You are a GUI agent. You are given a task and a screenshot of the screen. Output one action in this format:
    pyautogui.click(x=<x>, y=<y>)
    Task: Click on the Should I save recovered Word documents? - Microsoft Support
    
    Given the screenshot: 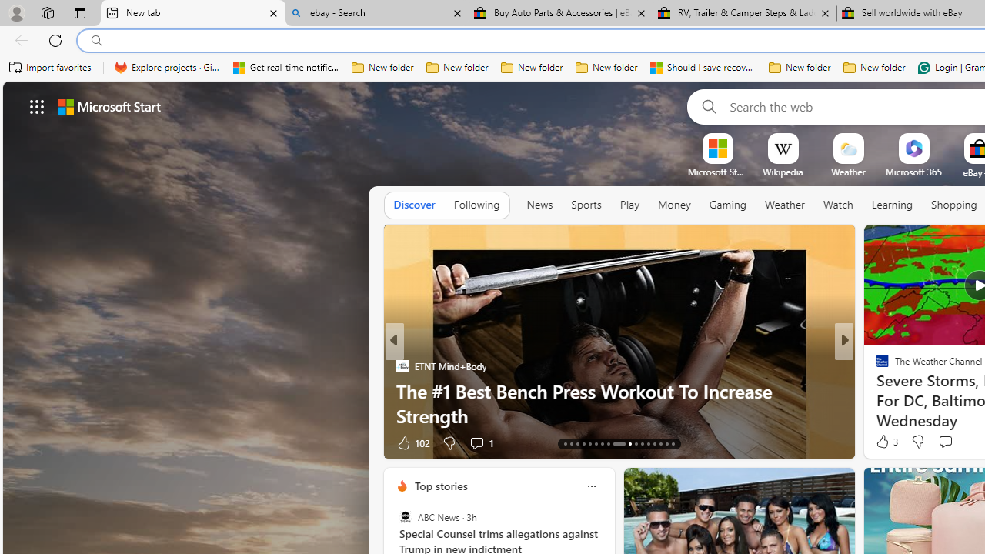 What is the action you would take?
    pyautogui.click(x=703, y=68)
    